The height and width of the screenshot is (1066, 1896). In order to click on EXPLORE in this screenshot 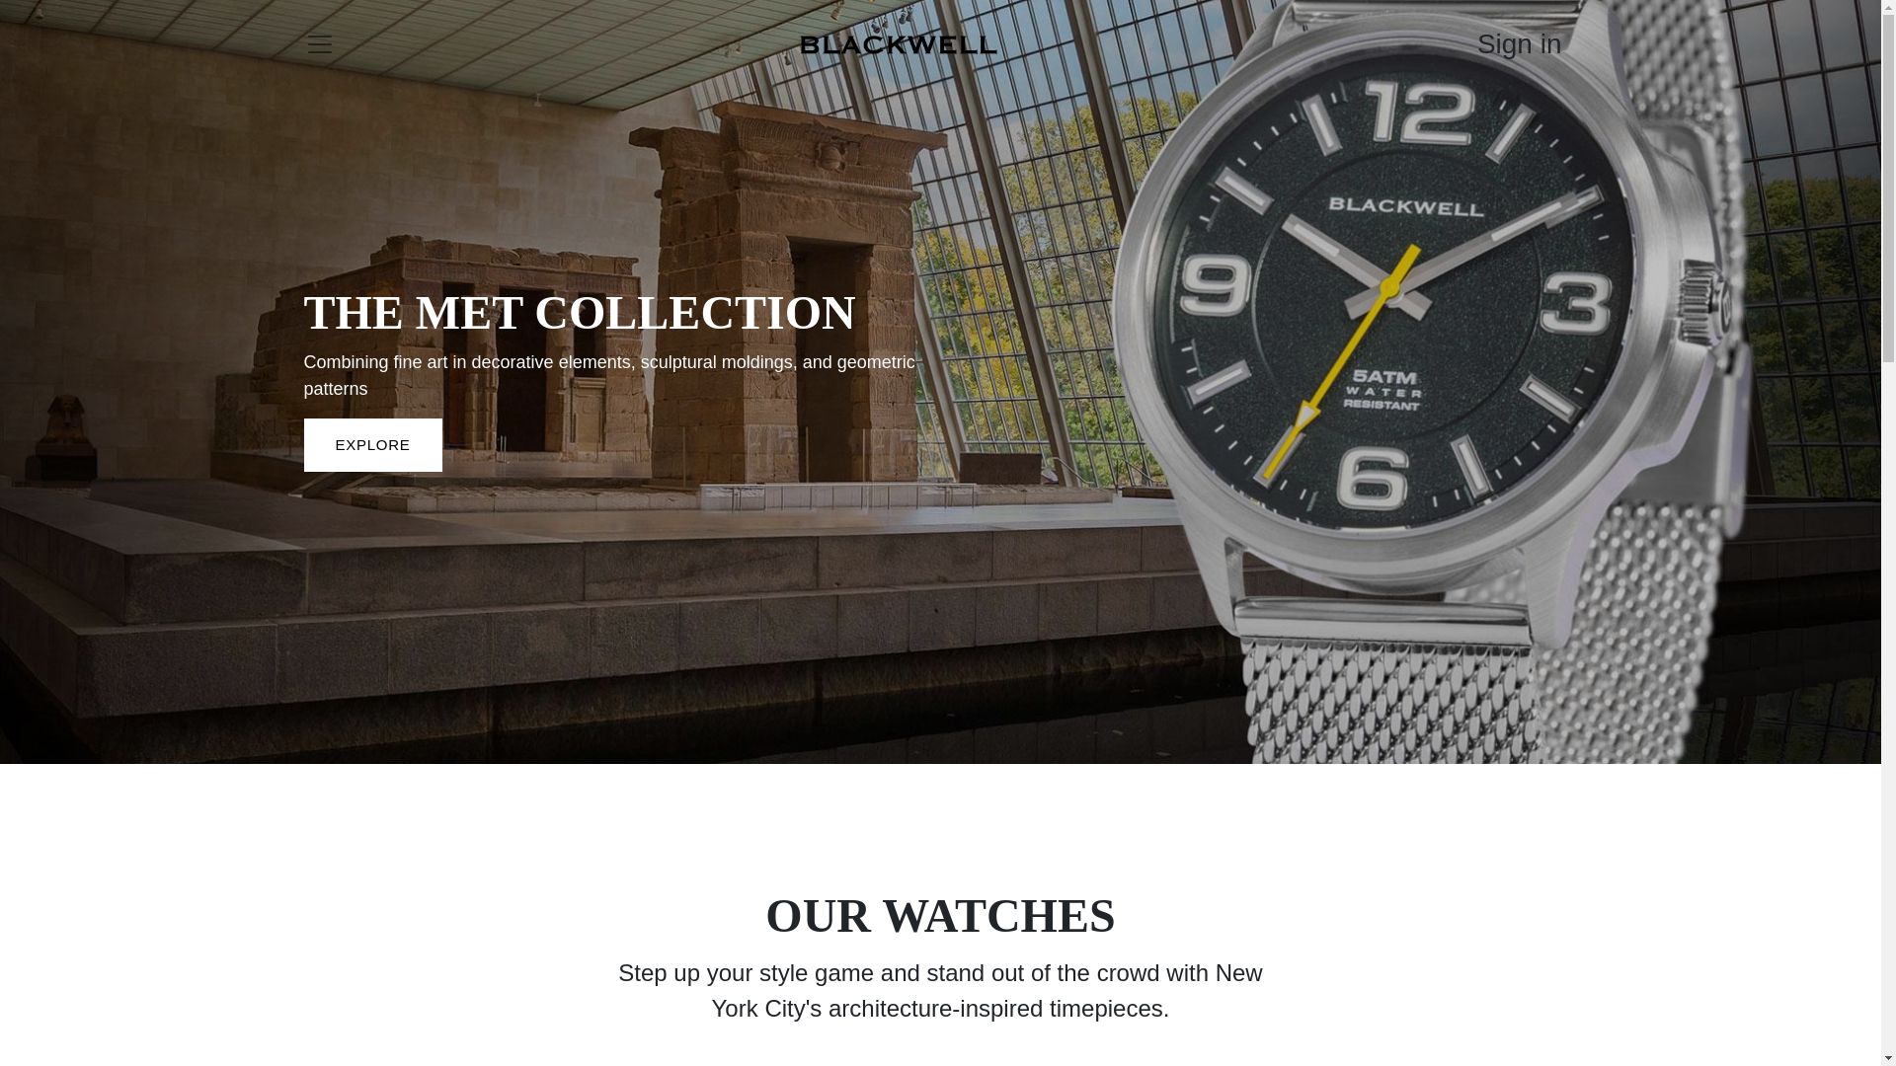, I will do `click(372, 446)`.